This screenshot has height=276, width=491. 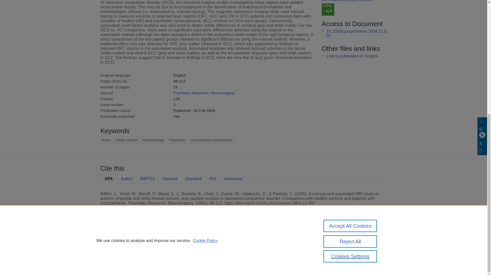 I want to click on Contact us, so click(x=379, y=240).